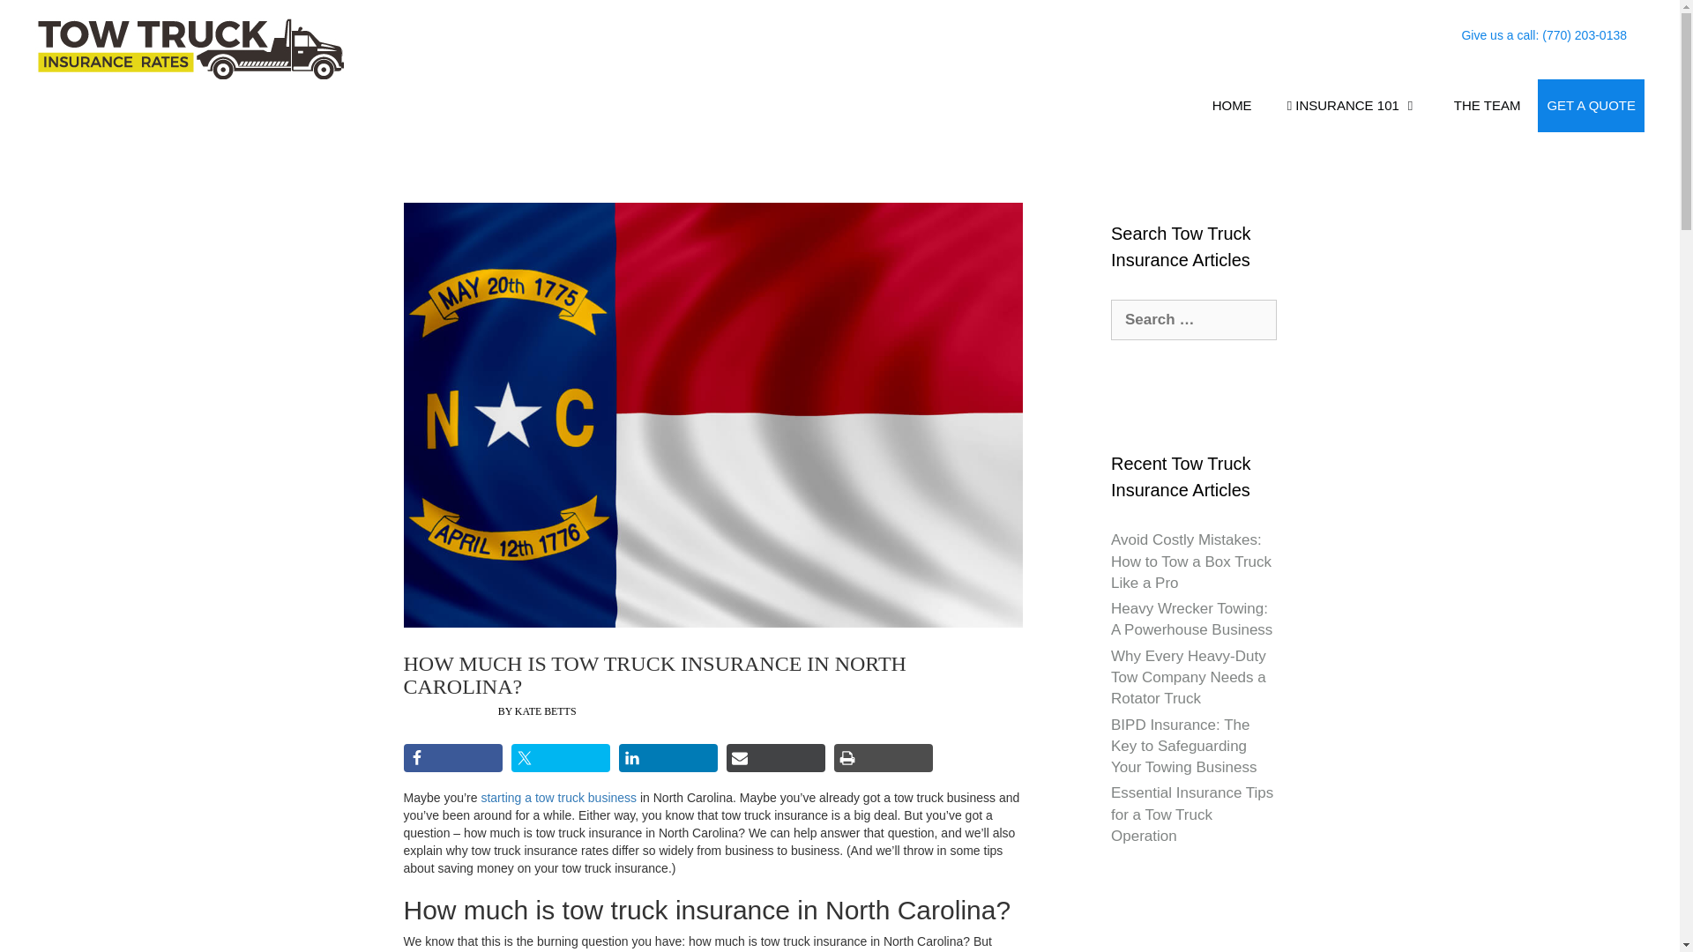 This screenshot has height=952, width=1693. What do you see at coordinates (1353, 106) in the screenshot?
I see `INSURANCE 101` at bounding box center [1353, 106].